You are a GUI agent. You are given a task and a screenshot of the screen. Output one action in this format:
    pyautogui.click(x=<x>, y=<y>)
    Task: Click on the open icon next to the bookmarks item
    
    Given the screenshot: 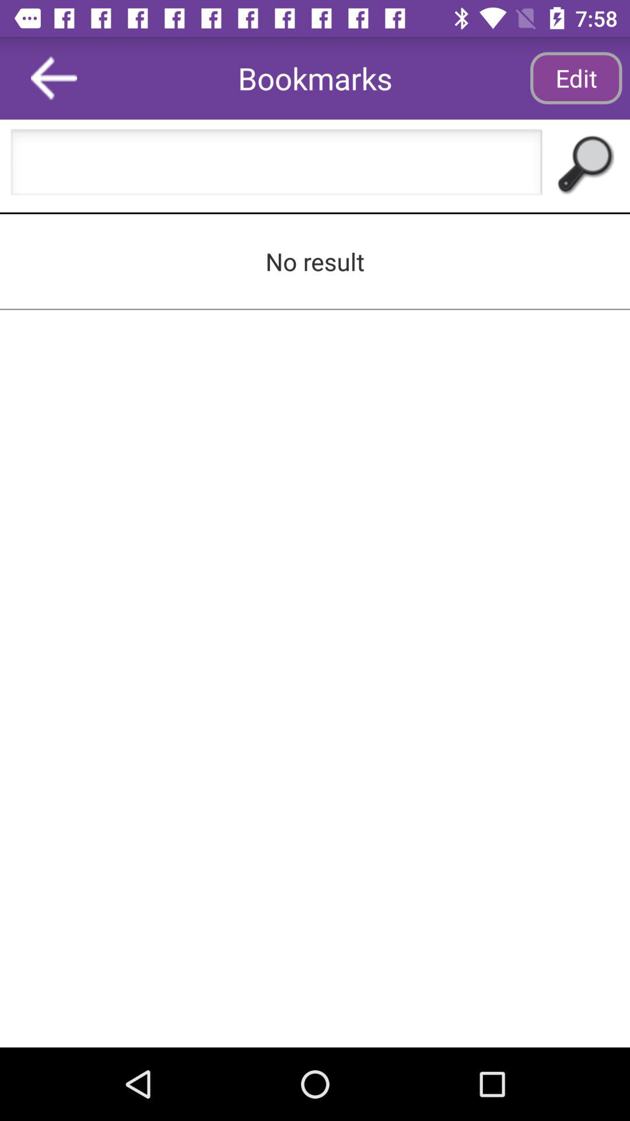 What is the action you would take?
    pyautogui.click(x=54, y=78)
    